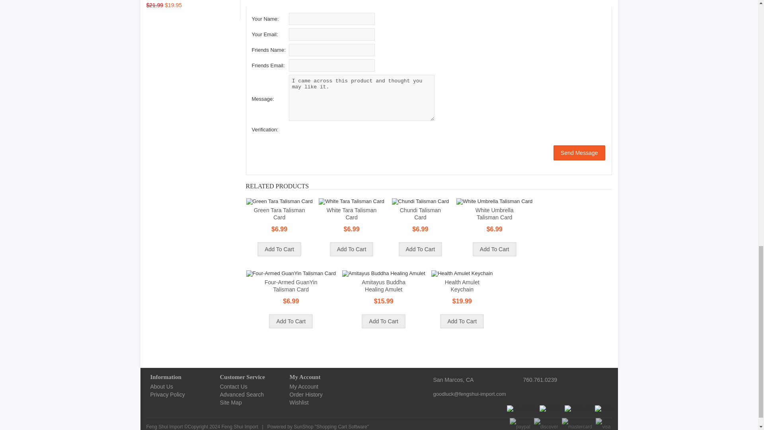 The image size is (764, 430). What do you see at coordinates (384, 321) in the screenshot?
I see `Add To Cart` at bounding box center [384, 321].